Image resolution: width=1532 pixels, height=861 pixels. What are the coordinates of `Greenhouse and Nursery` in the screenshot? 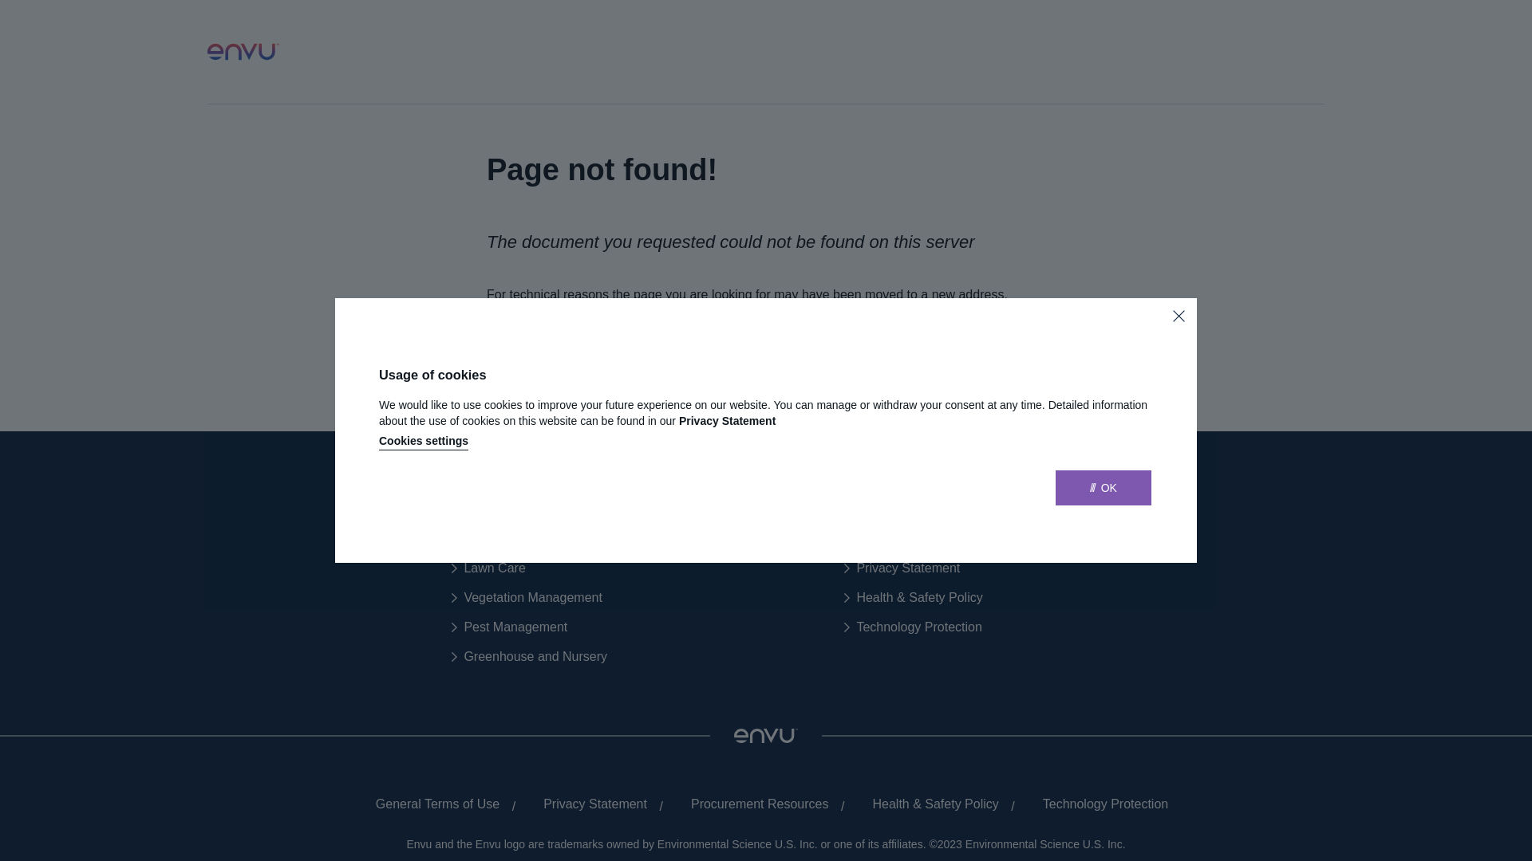 It's located at (530, 657).